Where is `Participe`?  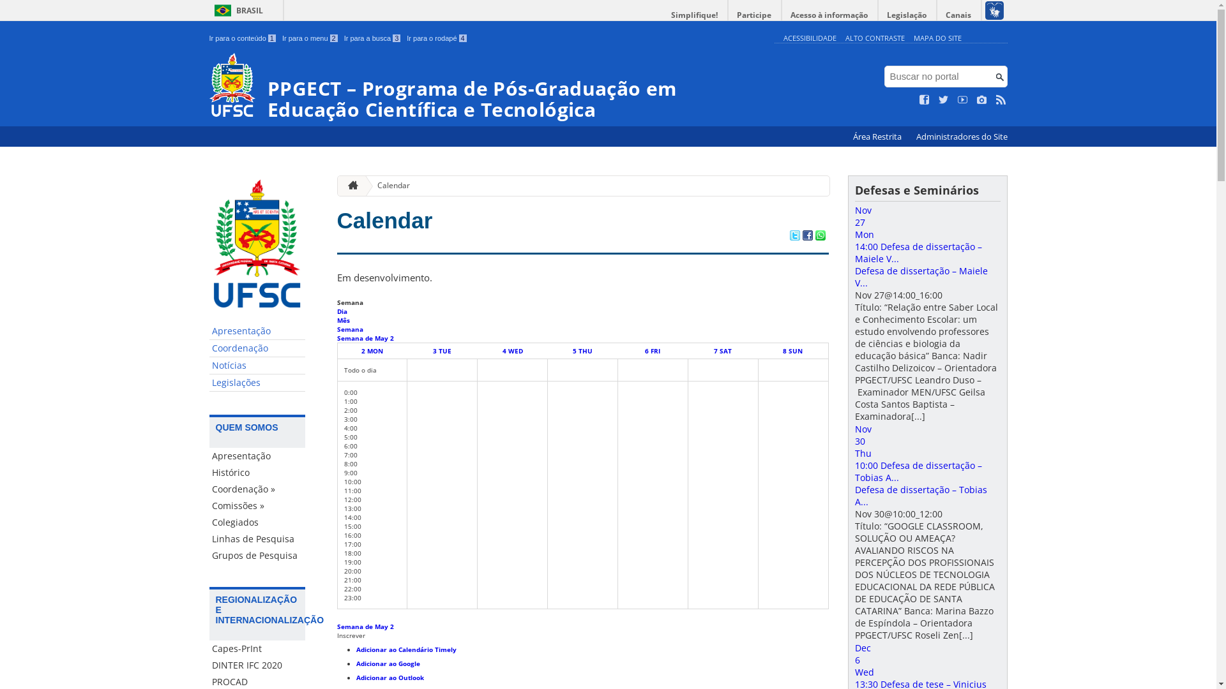 Participe is located at coordinates (754, 15).